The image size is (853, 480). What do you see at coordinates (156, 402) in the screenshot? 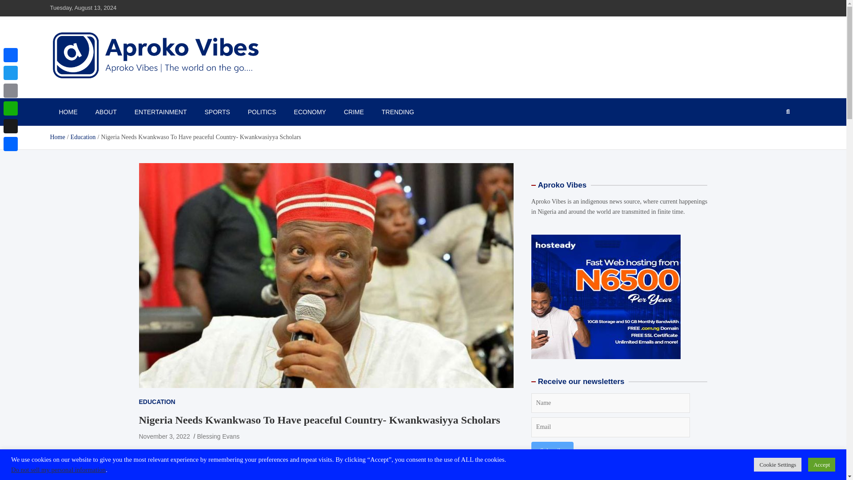
I see `EDUCATION` at bounding box center [156, 402].